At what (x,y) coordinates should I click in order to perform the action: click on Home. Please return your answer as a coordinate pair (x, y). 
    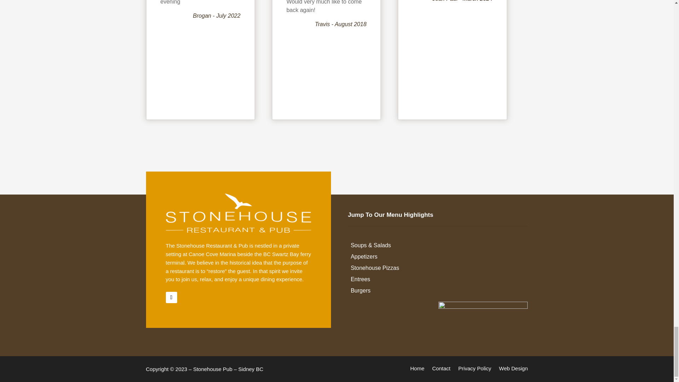
    Looking at the image, I should click on (417, 370).